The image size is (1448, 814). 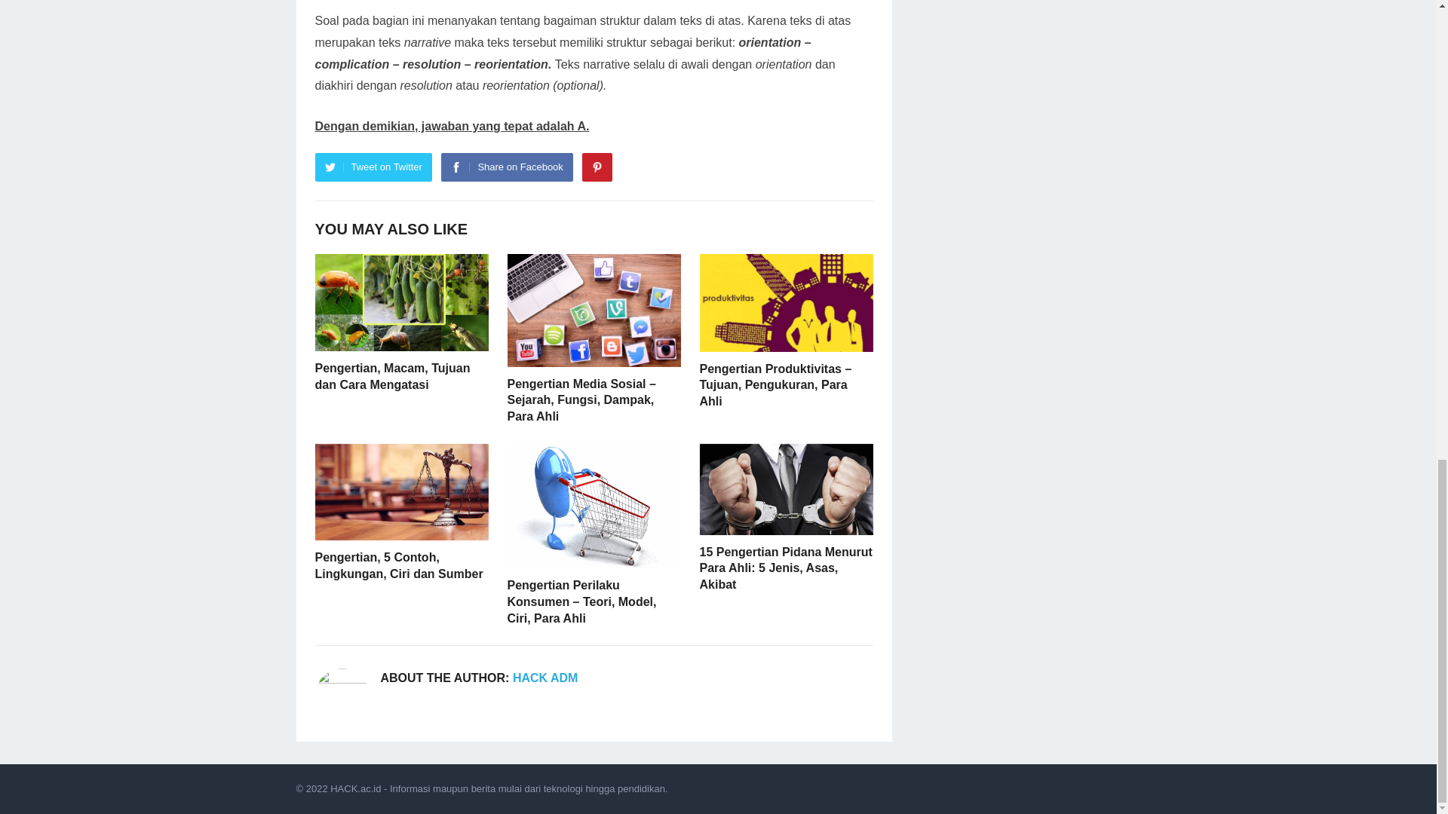 What do you see at coordinates (597, 167) in the screenshot?
I see `Pinterest` at bounding box center [597, 167].